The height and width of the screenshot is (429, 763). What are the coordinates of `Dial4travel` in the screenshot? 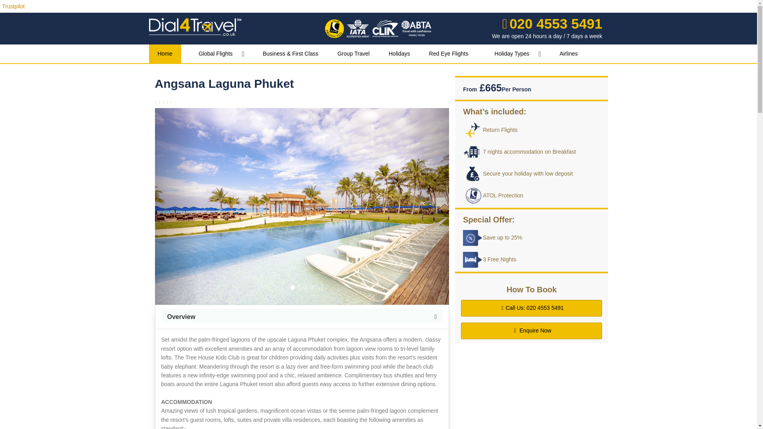 It's located at (196, 26).